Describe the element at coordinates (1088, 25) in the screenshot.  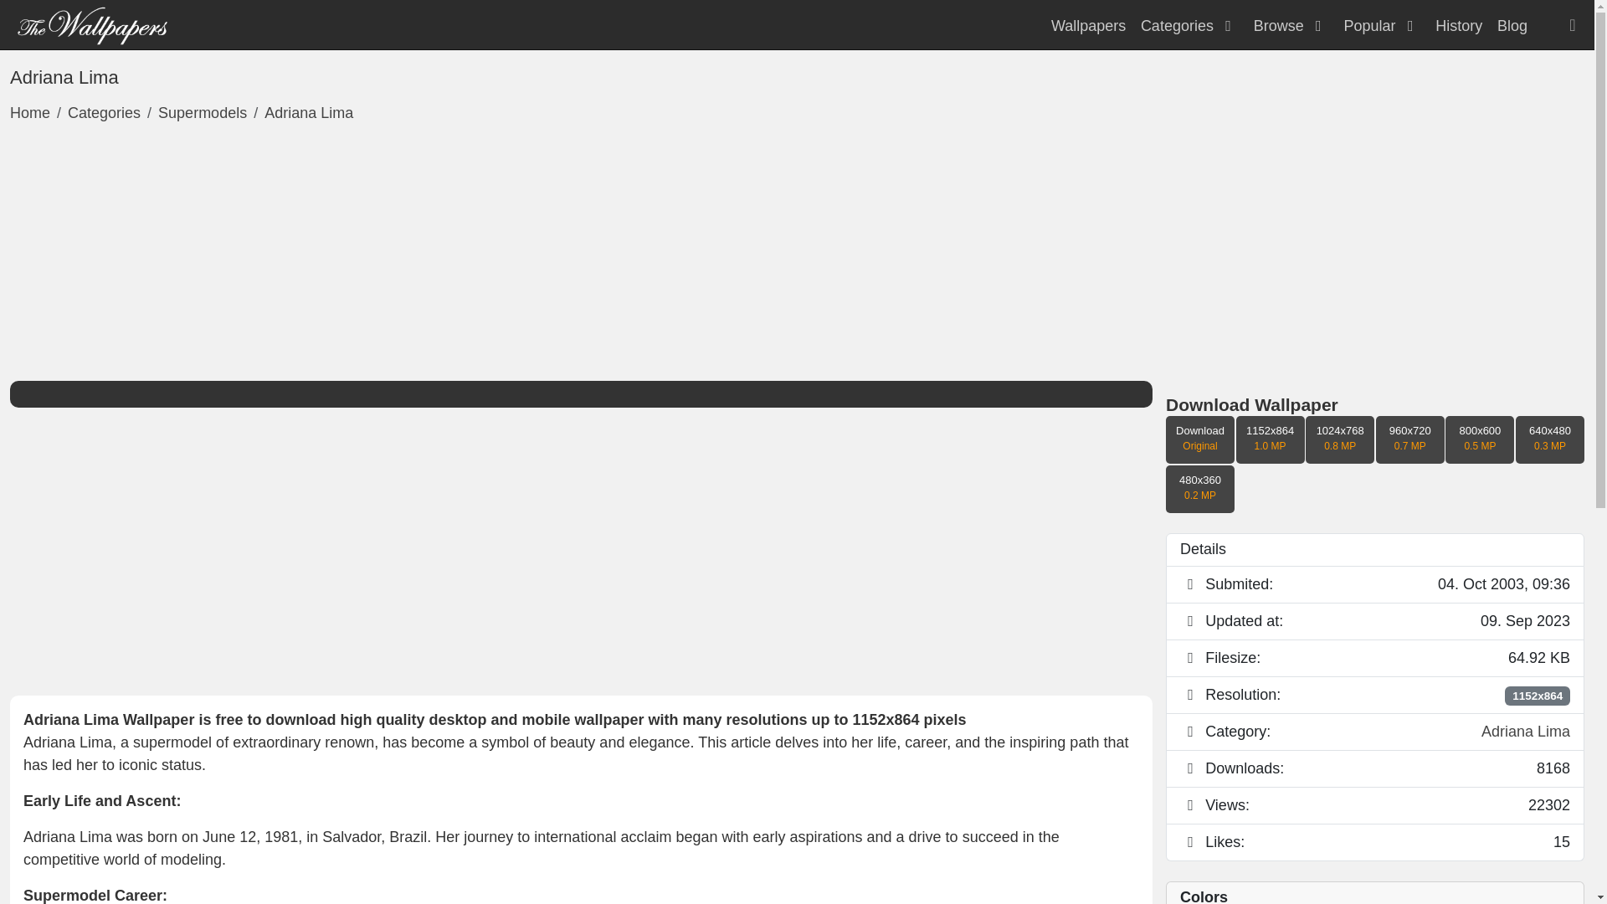
I see `Wallpapers` at that location.